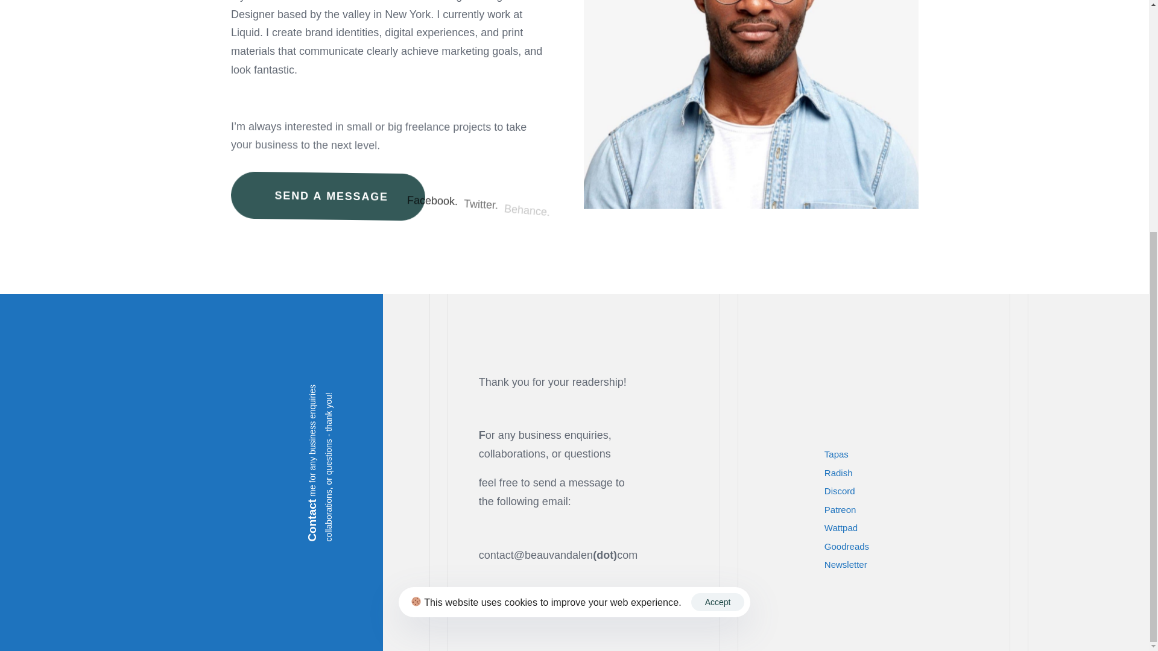 The image size is (1158, 651). What do you see at coordinates (914, 454) in the screenshot?
I see `Wattpad` at bounding box center [914, 454].